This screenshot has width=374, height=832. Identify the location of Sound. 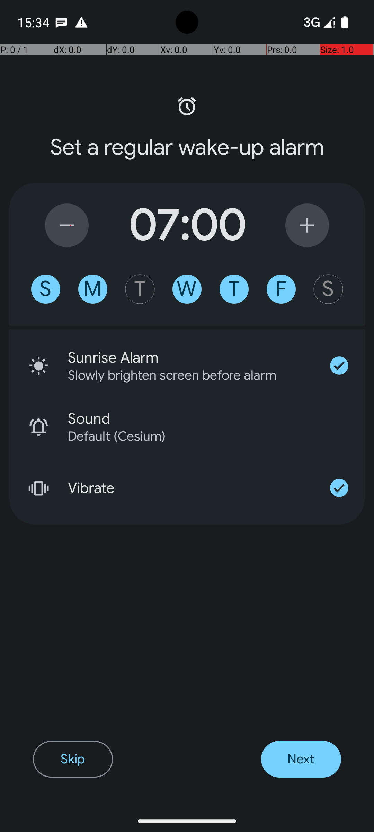
(216, 419).